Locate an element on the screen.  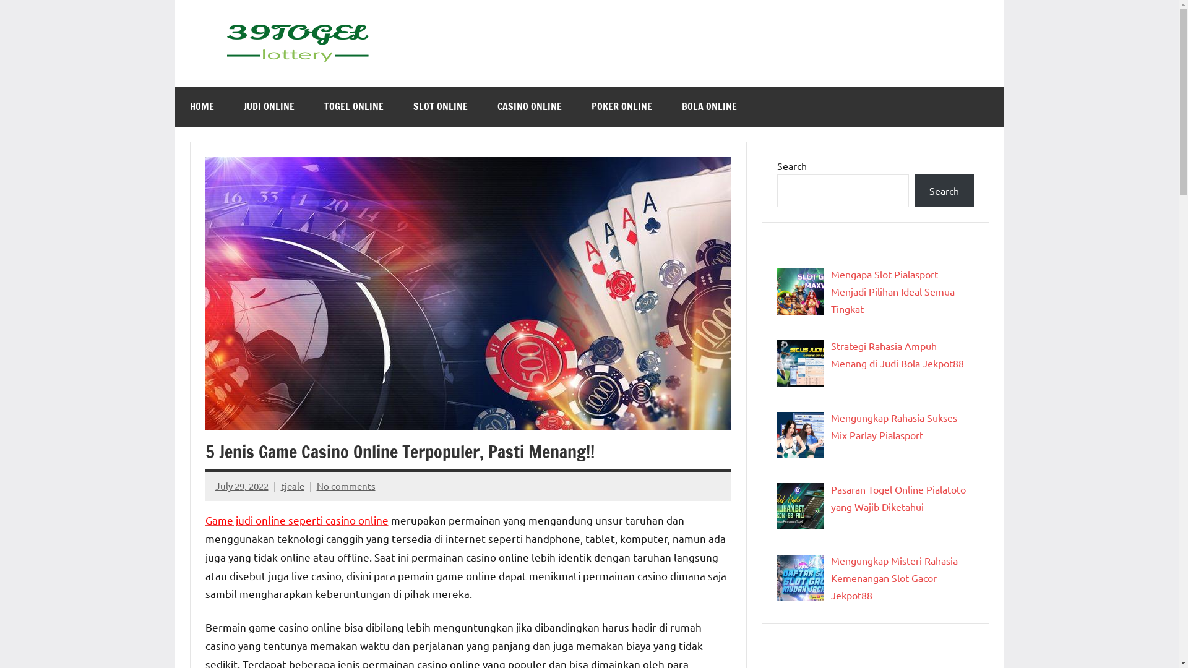
POKER ONLINE is located at coordinates (622, 106).